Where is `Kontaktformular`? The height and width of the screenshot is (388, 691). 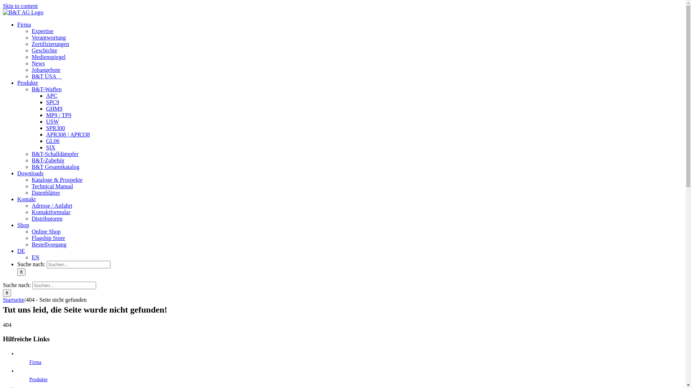
Kontaktformular is located at coordinates (51, 212).